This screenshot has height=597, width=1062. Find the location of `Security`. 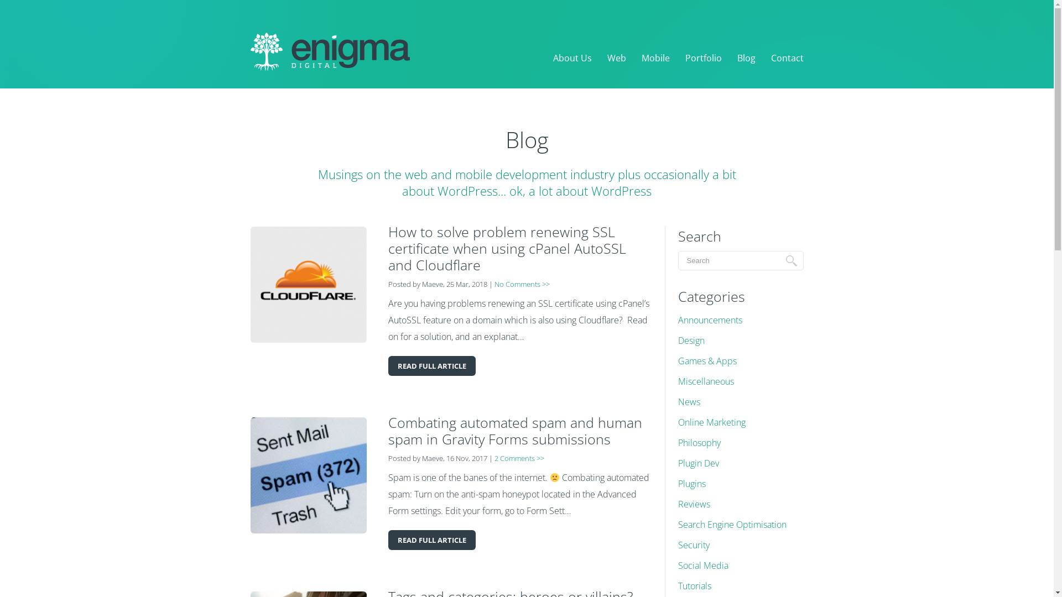

Security is located at coordinates (694, 545).